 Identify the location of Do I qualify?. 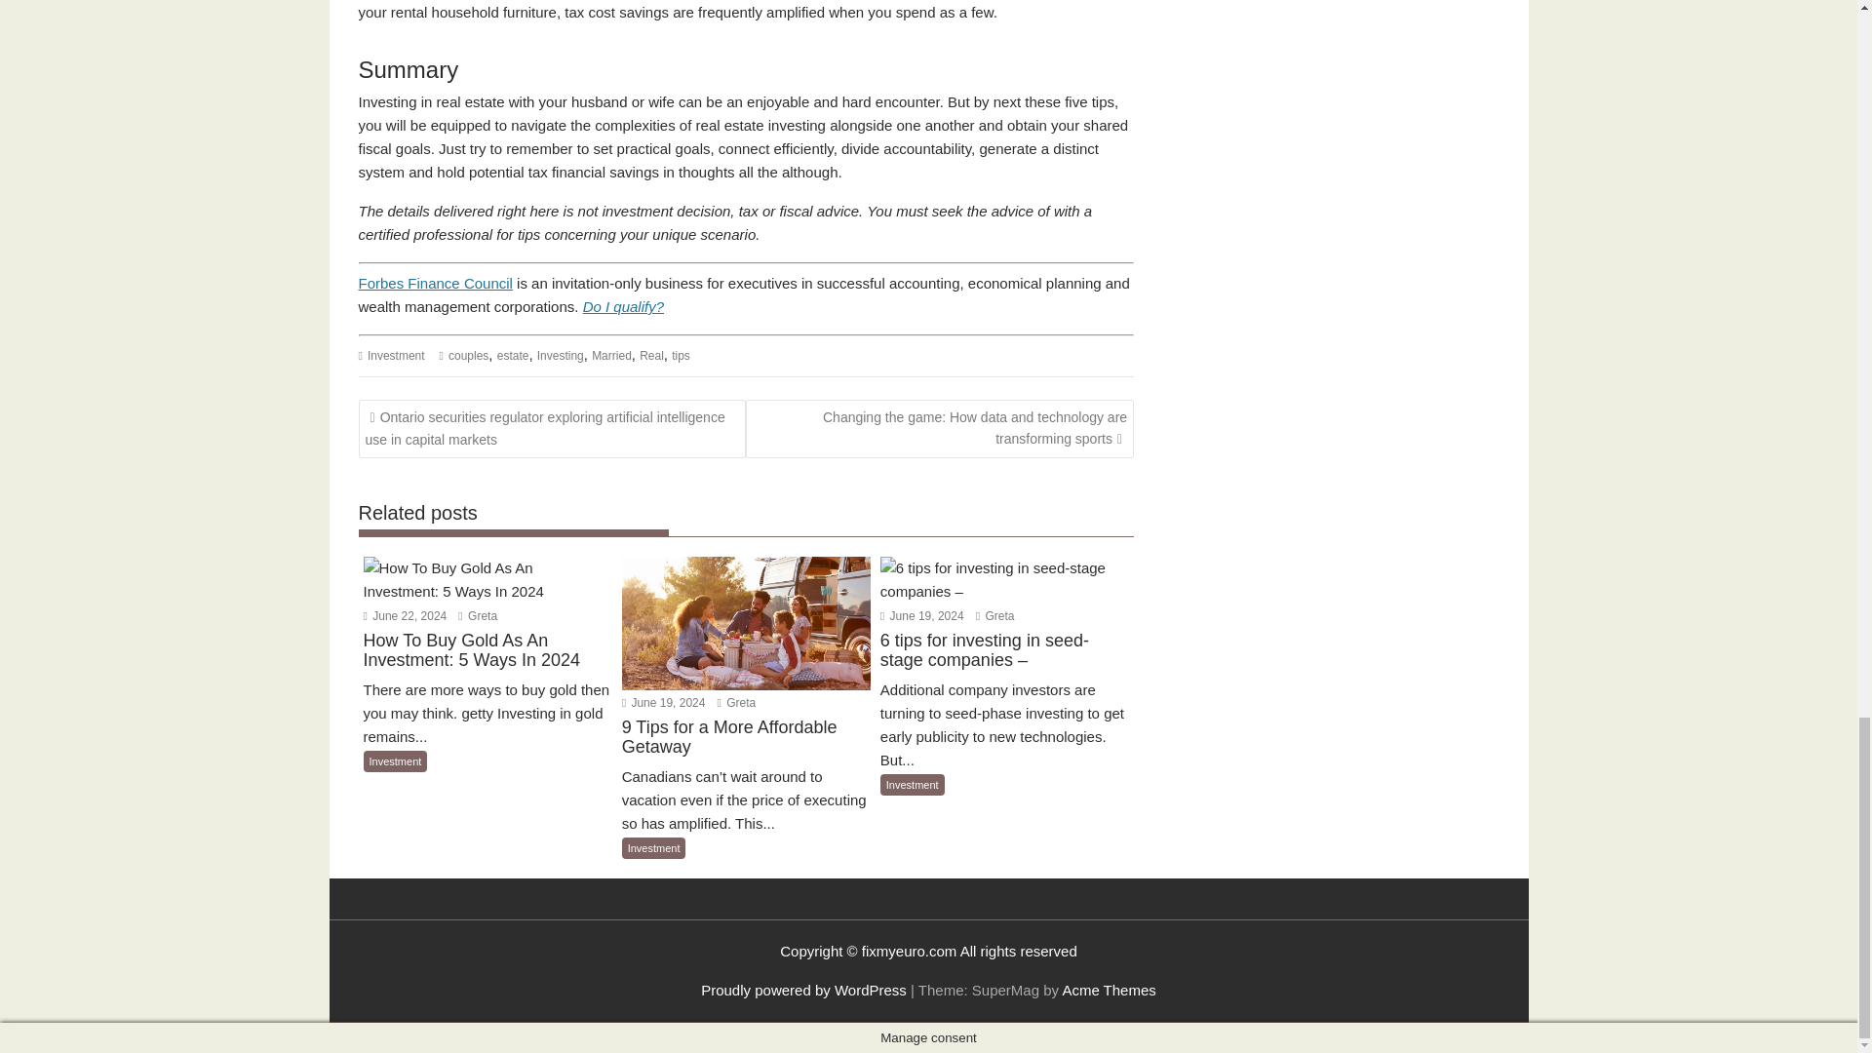
(623, 306).